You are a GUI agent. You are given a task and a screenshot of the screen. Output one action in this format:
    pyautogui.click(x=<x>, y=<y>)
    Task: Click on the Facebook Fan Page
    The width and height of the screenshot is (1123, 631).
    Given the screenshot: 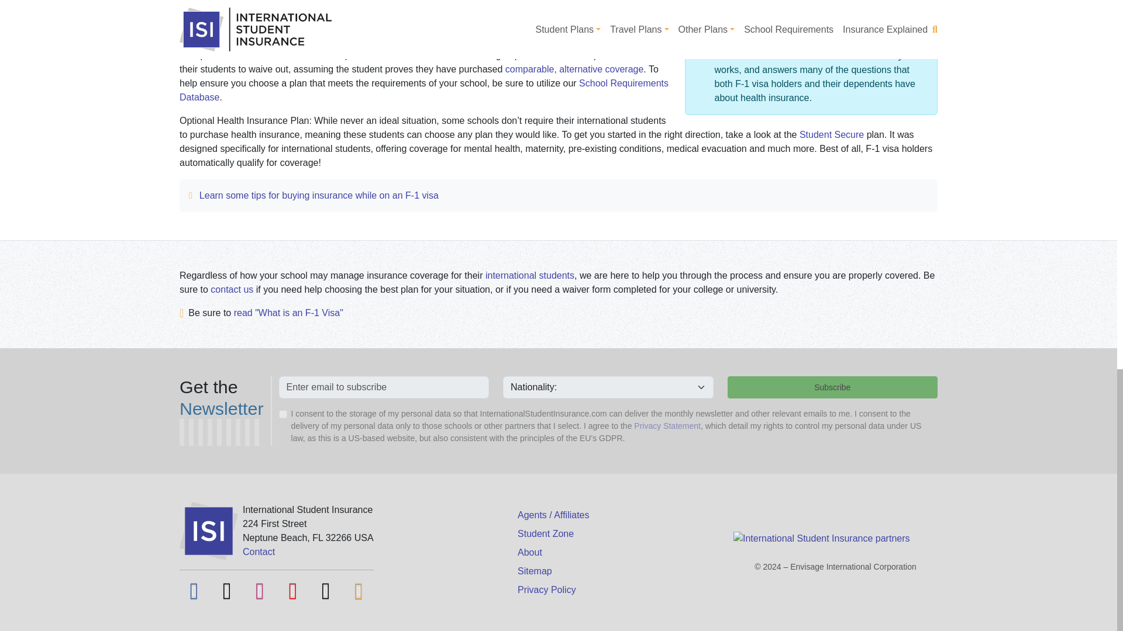 What is the action you would take?
    pyautogui.click(x=194, y=591)
    